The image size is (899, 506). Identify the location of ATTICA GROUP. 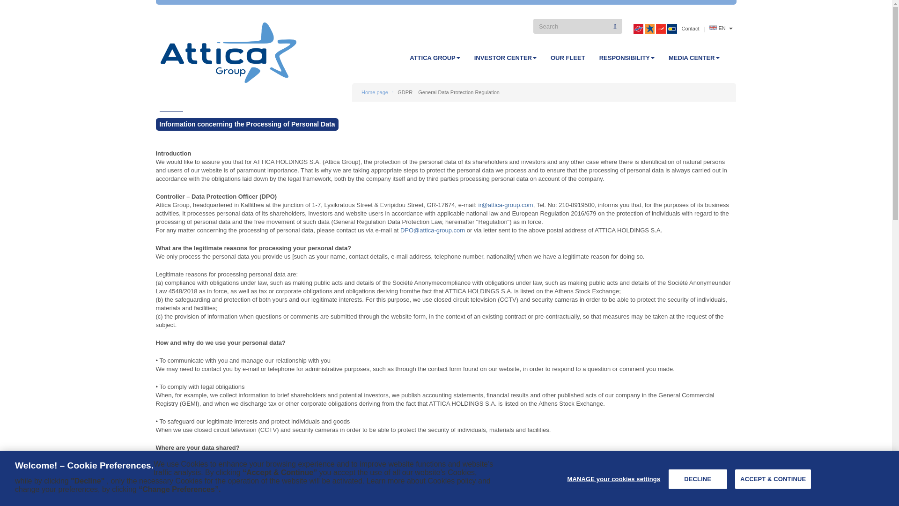
(435, 58).